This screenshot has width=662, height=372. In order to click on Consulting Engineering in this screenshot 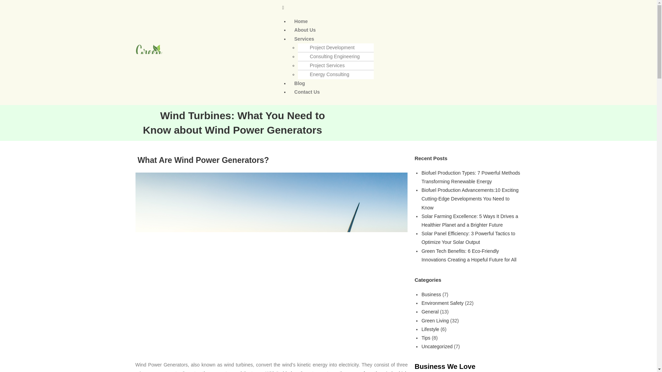, I will do `click(332, 56)`.